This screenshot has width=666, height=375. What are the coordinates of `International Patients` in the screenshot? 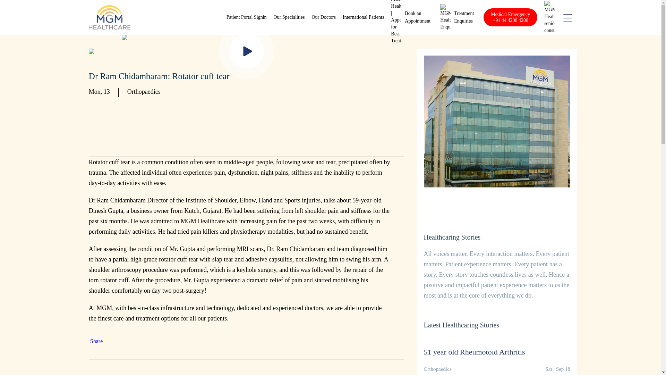 It's located at (364, 17).